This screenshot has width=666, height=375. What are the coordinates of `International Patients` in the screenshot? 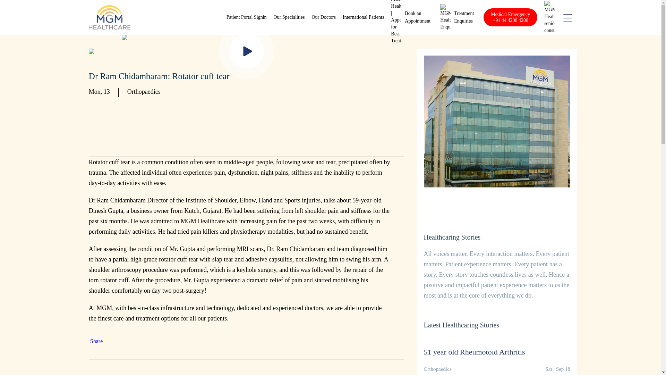 It's located at (364, 17).